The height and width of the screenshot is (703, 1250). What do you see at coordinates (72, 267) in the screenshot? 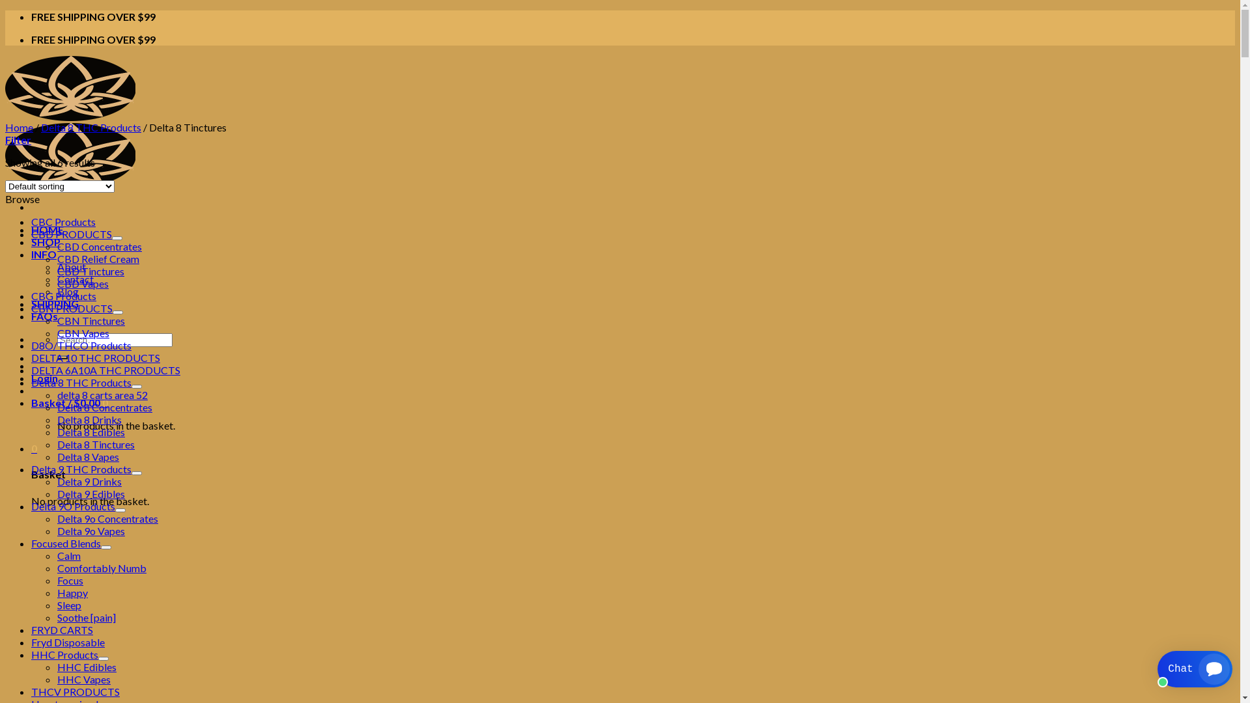
I see `About` at bounding box center [72, 267].